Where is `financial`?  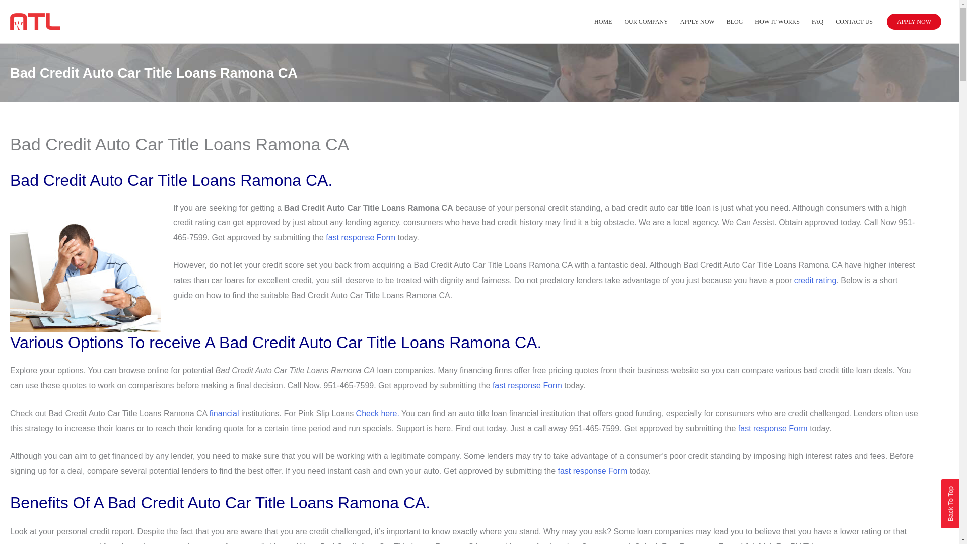 financial is located at coordinates (224, 413).